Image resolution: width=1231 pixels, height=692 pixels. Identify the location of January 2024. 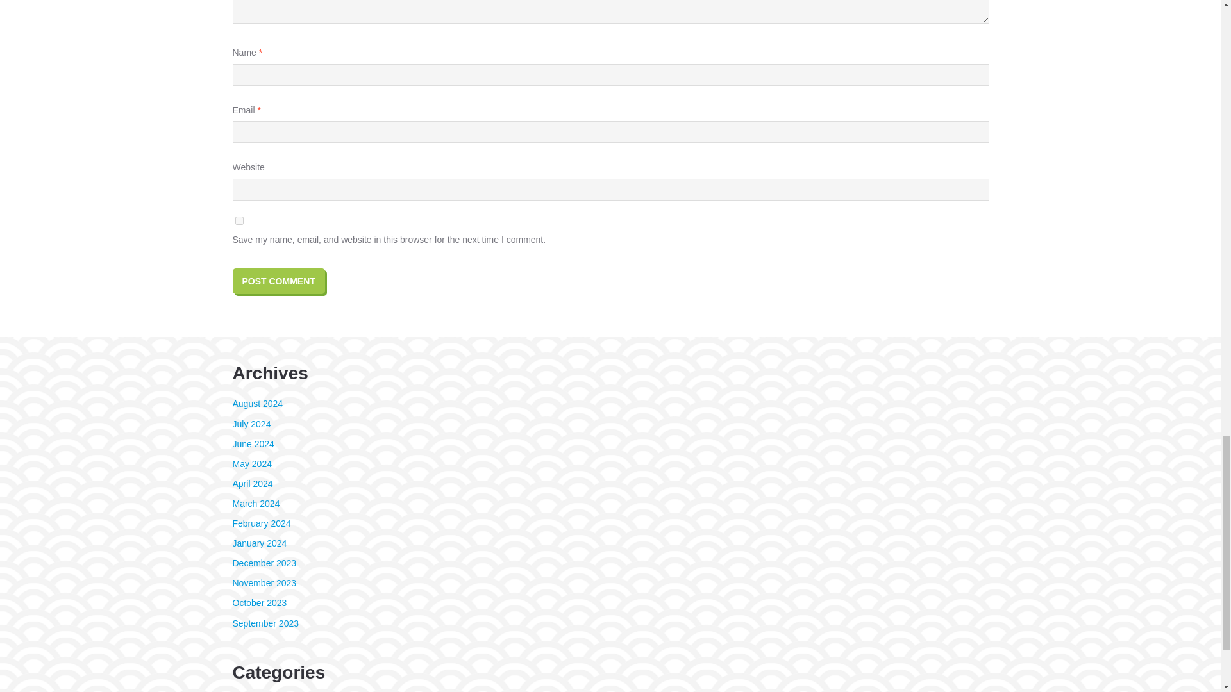
(259, 543).